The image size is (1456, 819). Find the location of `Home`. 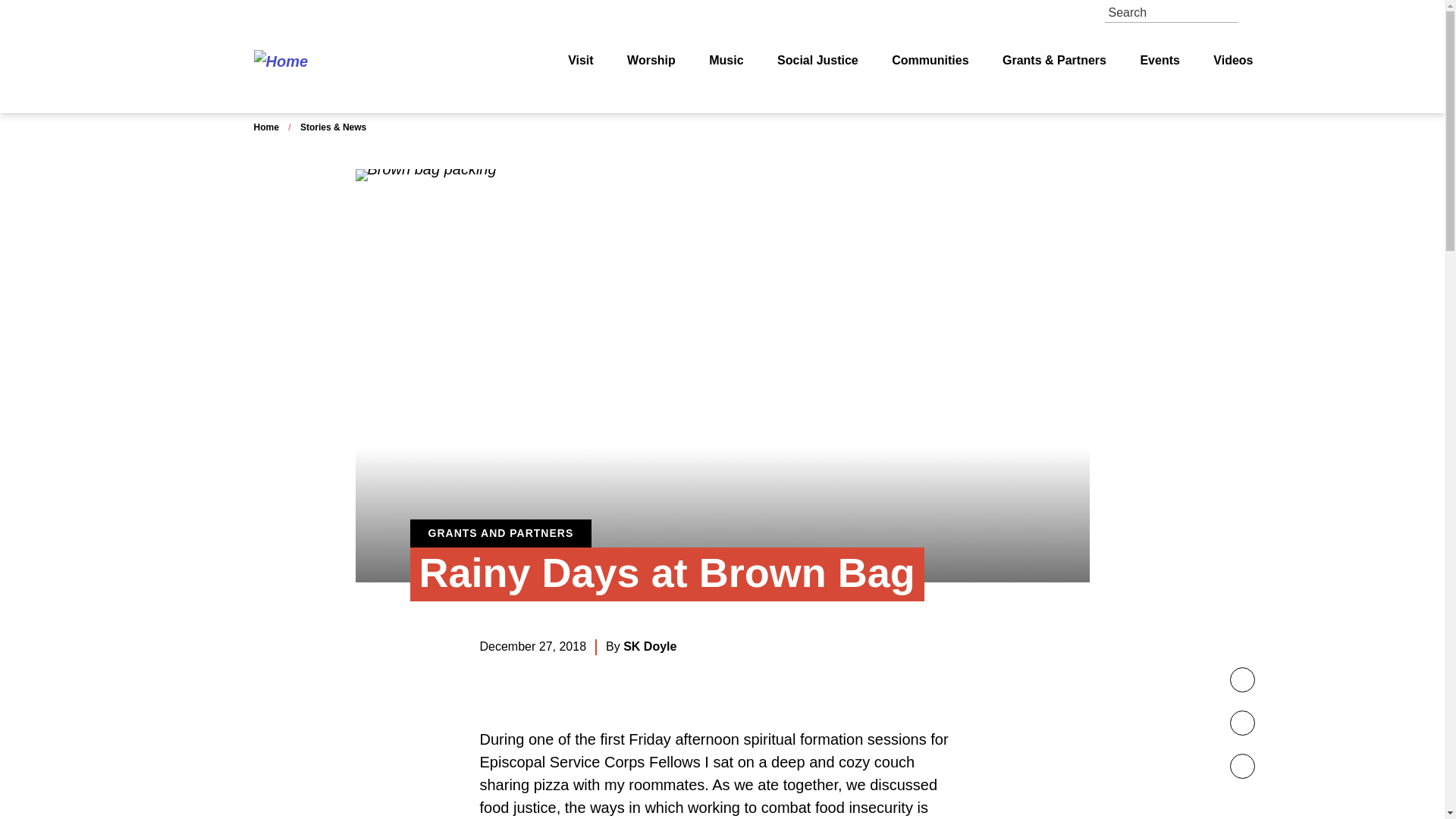

Home is located at coordinates (265, 127).